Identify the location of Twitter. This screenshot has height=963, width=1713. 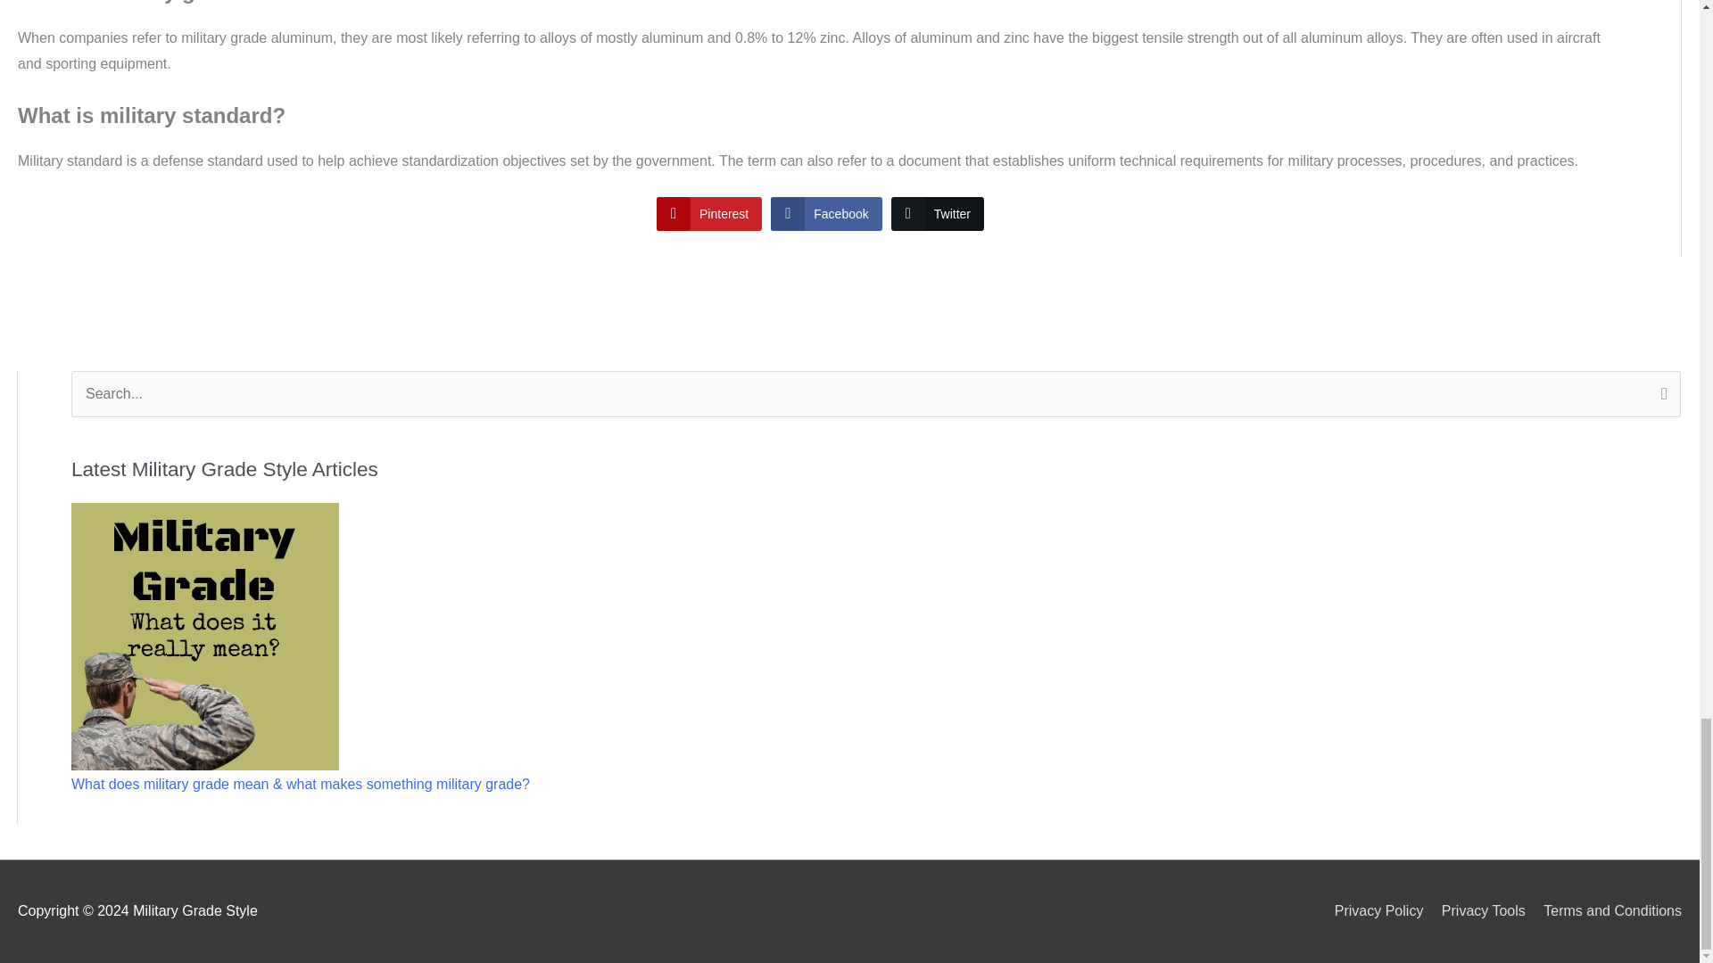
(937, 214).